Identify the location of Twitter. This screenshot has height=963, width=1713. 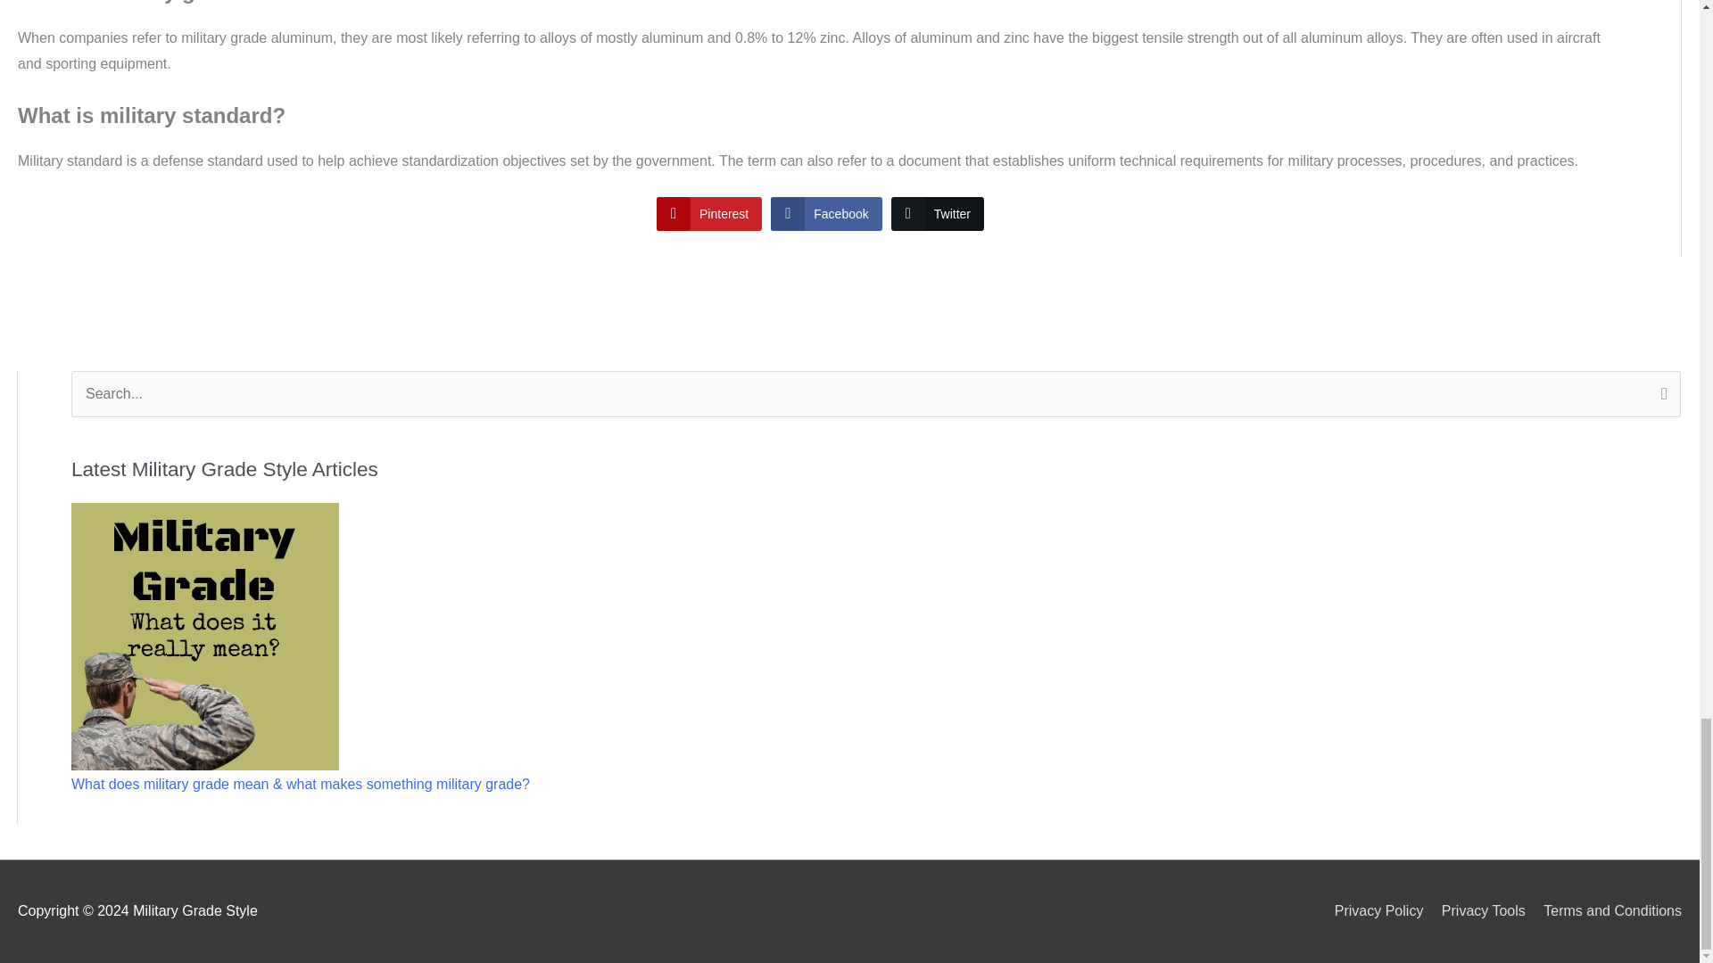
(937, 214).